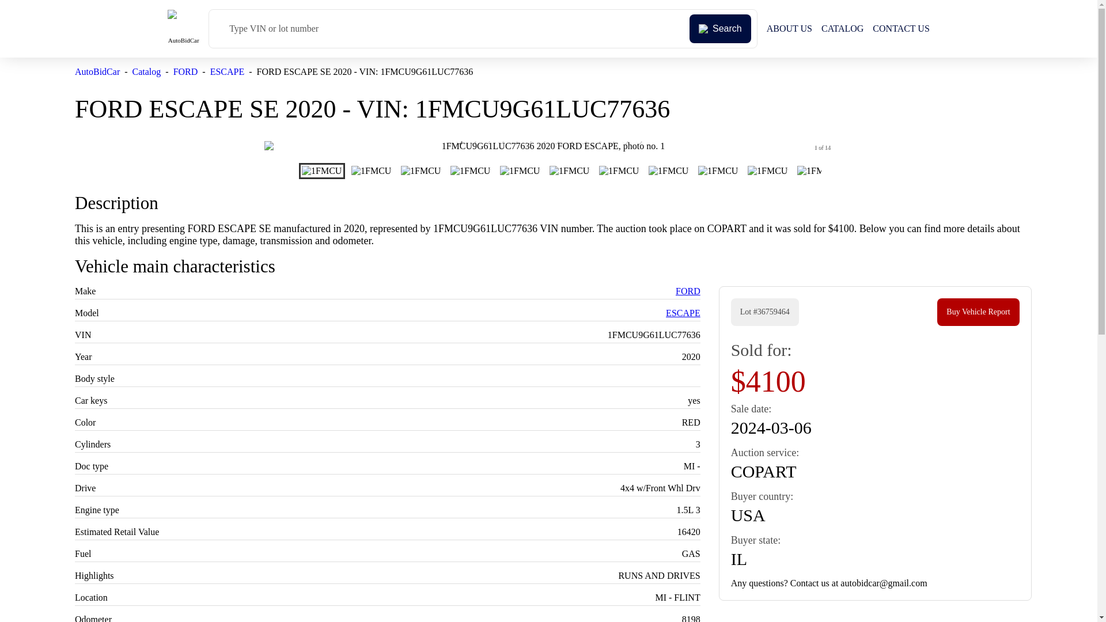 The height and width of the screenshot is (622, 1106). Describe the element at coordinates (683, 312) in the screenshot. I see `ESCAPE` at that location.